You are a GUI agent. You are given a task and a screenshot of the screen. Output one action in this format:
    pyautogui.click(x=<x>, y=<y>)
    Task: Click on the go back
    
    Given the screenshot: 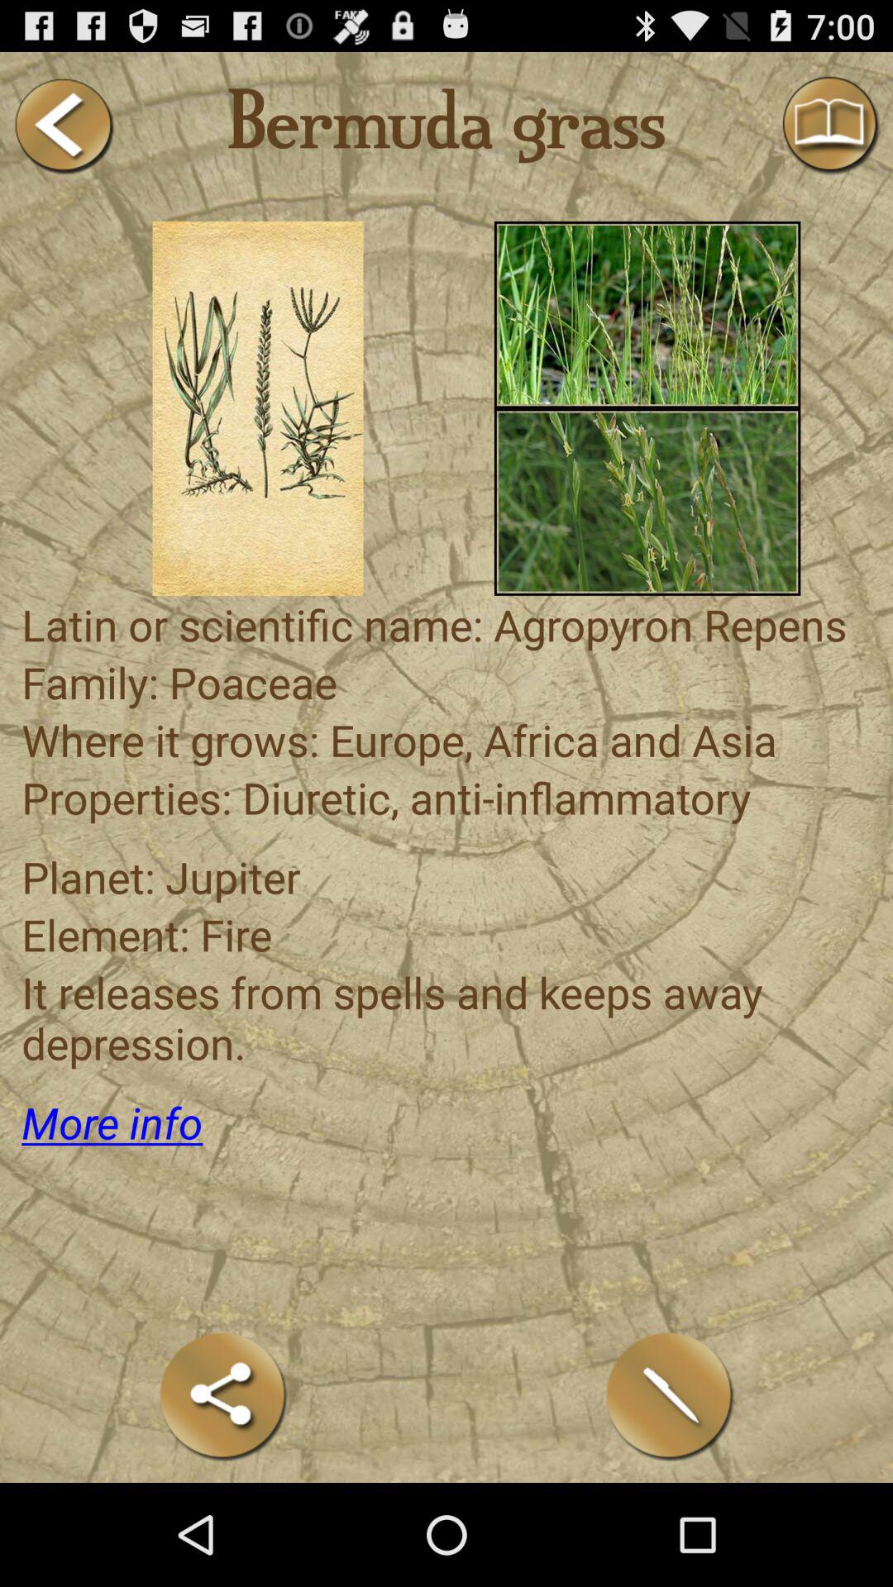 What is the action you would take?
    pyautogui.click(x=63, y=126)
    